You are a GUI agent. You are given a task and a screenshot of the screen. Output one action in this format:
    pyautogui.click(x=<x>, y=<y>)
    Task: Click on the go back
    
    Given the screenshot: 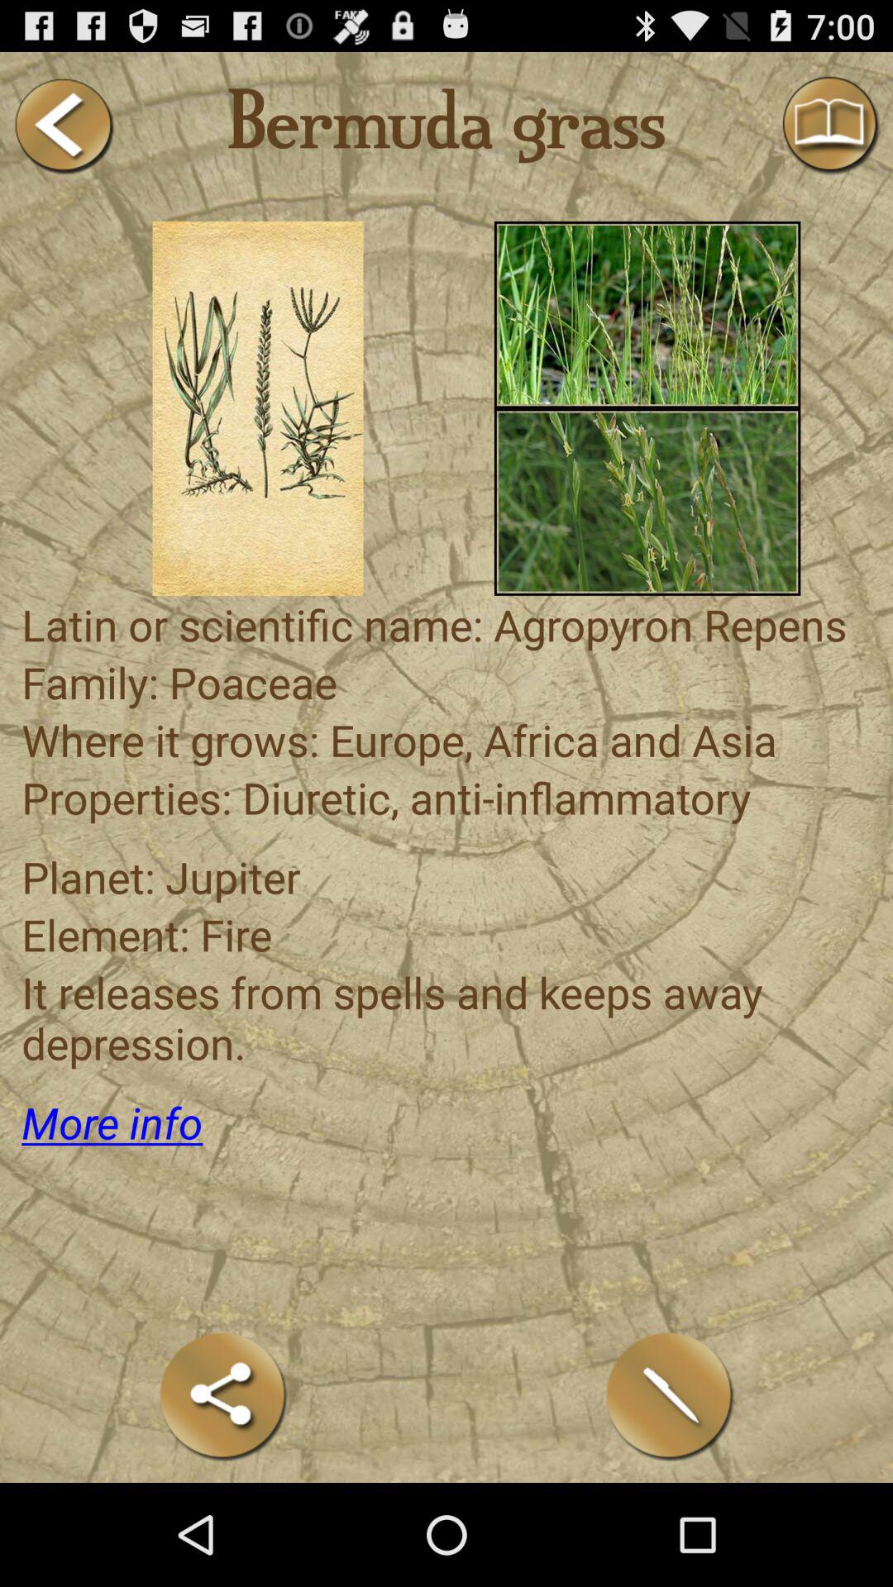 What is the action you would take?
    pyautogui.click(x=63, y=126)
    